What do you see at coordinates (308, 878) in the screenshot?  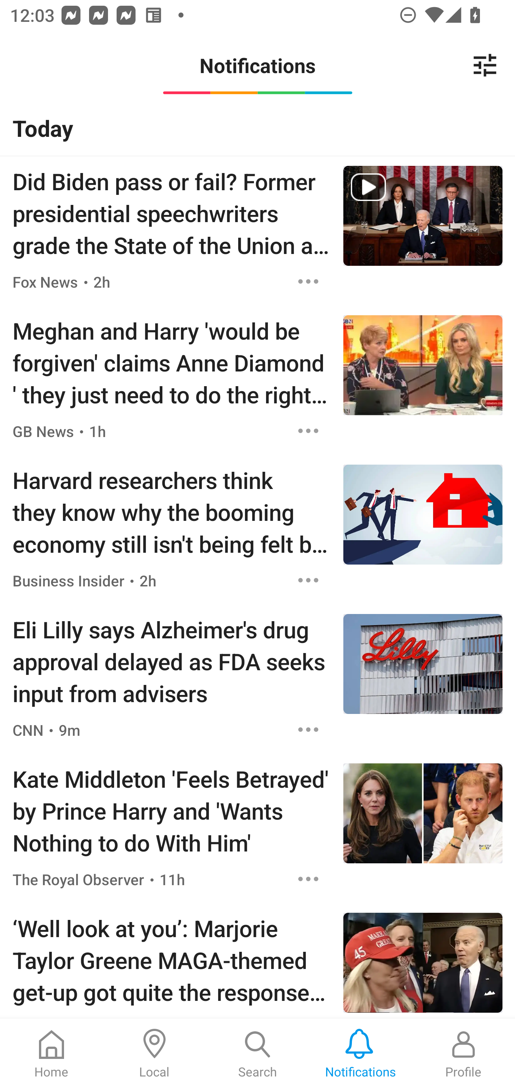 I see `Options` at bounding box center [308, 878].